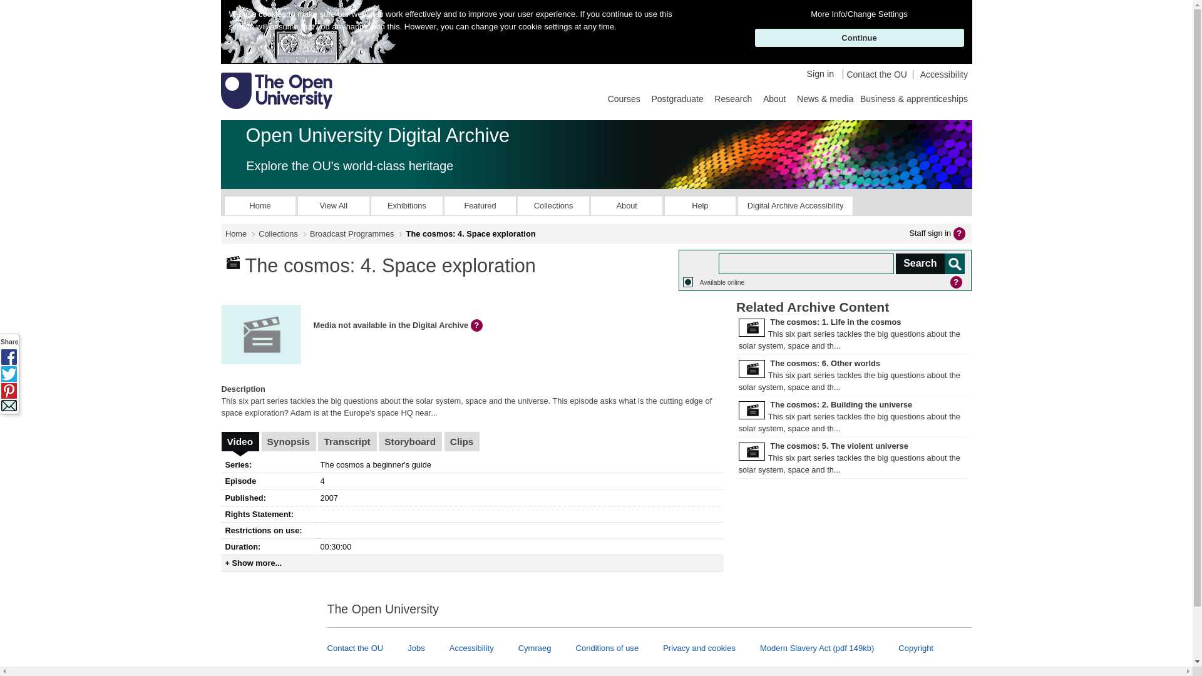 Image resolution: width=1202 pixels, height=676 pixels. I want to click on opens in a new window, so click(795, 206).